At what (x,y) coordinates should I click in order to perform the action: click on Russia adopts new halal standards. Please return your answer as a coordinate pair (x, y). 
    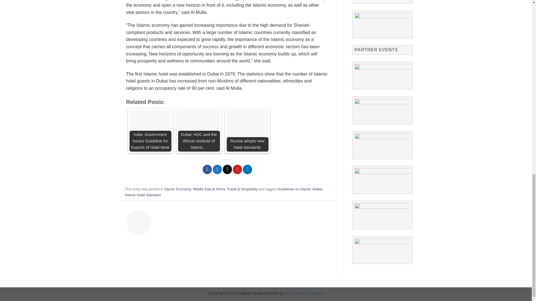
    Looking at the image, I should click on (247, 131).